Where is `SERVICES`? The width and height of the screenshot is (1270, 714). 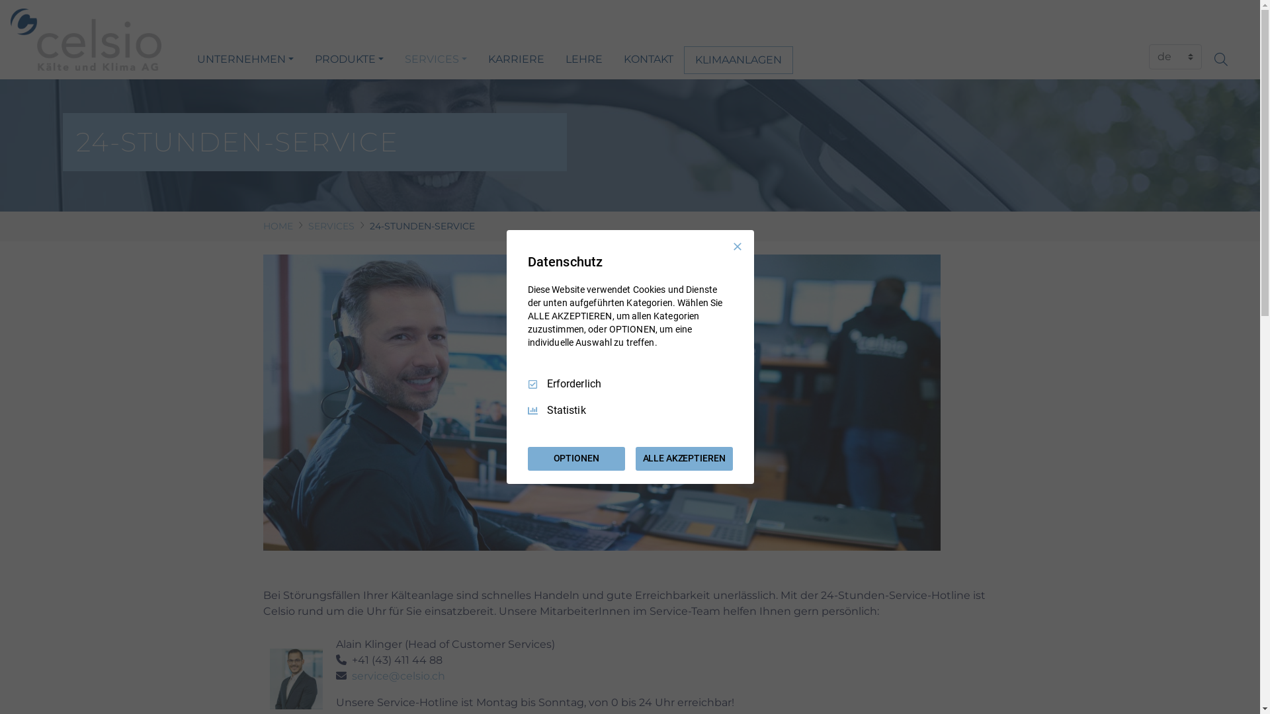 SERVICES is located at coordinates (436, 59).